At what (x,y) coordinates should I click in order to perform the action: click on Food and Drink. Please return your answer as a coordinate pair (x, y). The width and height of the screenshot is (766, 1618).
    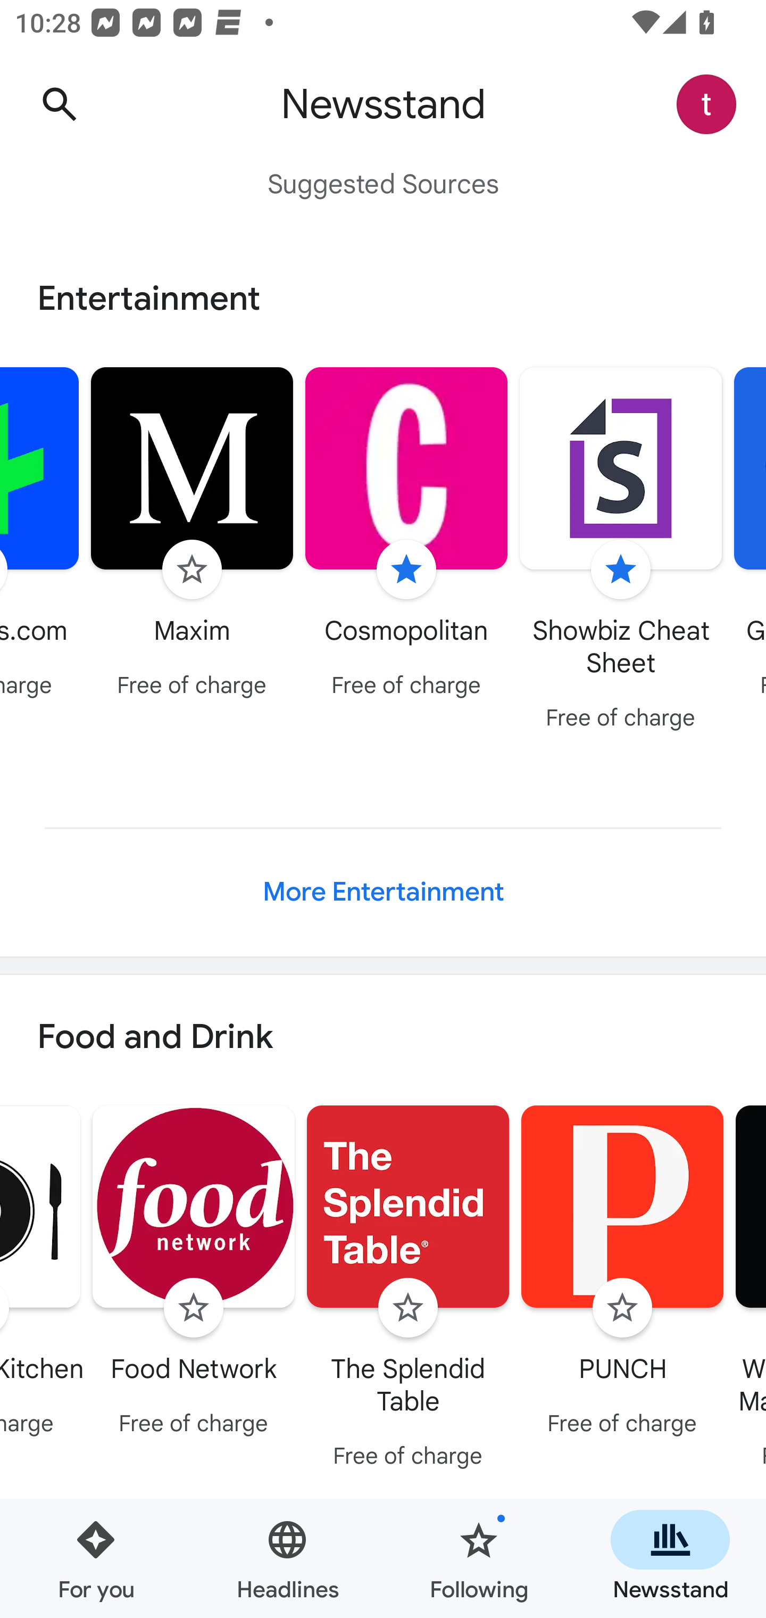
    Looking at the image, I should click on (383, 1038).